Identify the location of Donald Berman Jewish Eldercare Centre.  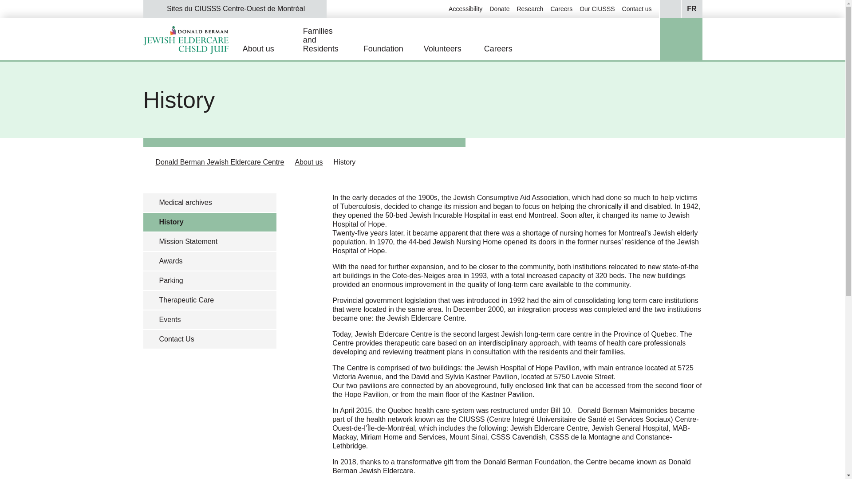
(219, 162).